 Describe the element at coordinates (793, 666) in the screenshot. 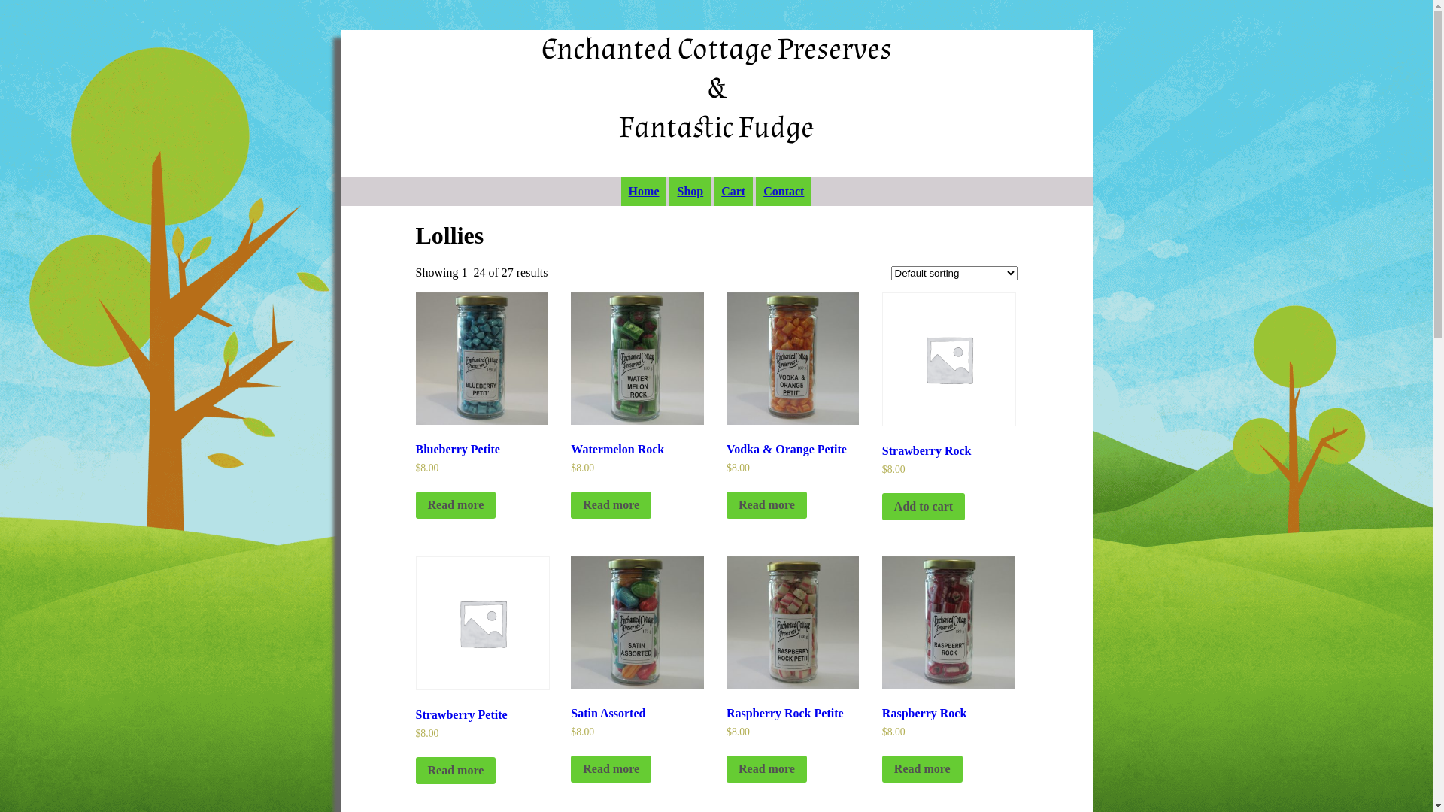

I see `Raspberry Rock Petite
$8.00` at that location.